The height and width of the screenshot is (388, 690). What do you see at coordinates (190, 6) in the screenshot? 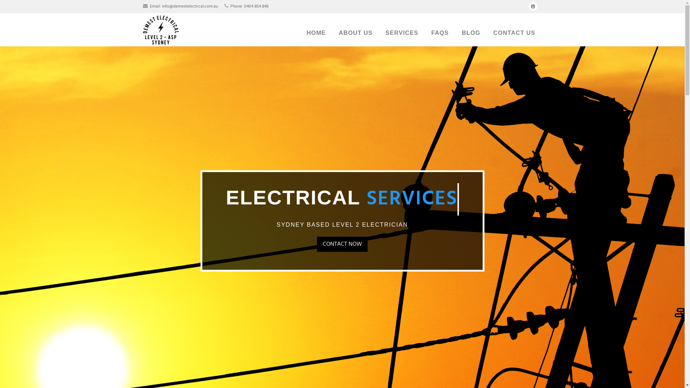
I see `info@demestelectrical.com.au` at bounding box center [190, 6].